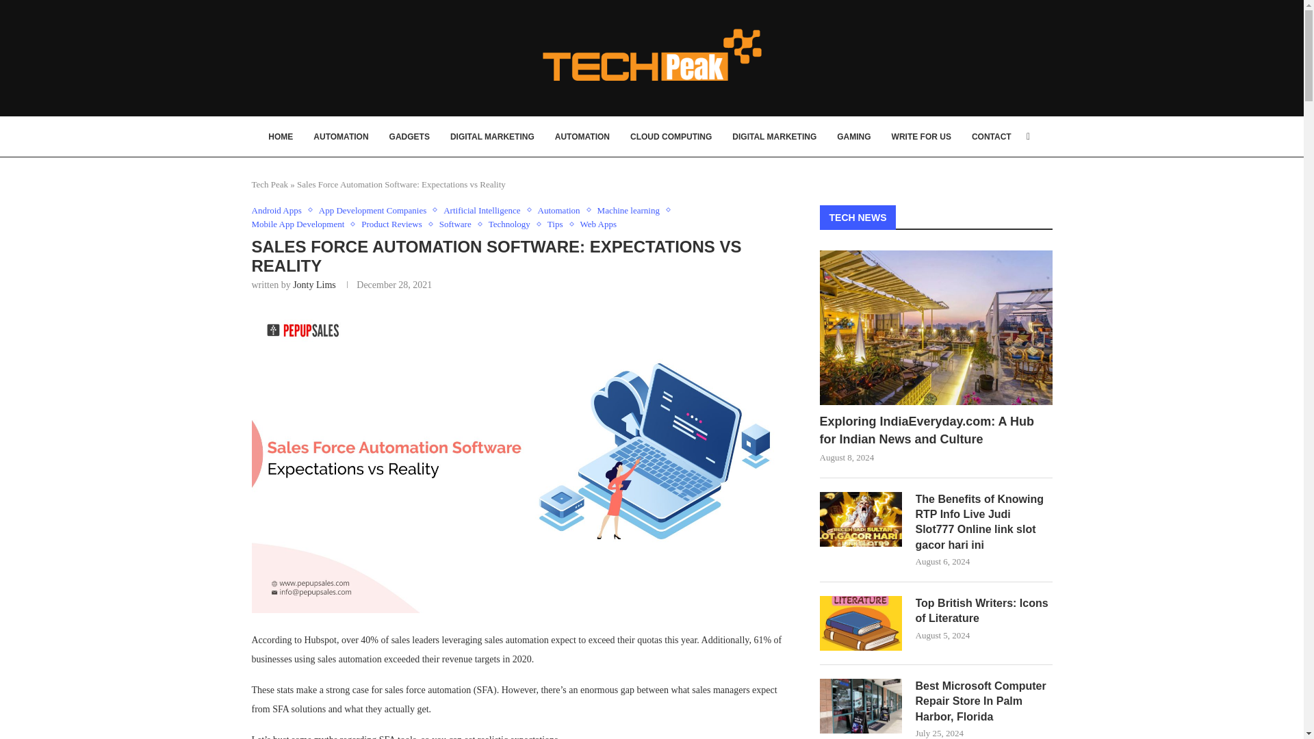 This screenshot has width=1314, height=739. Describe the element at coordinates (563, 211) in the screenshot. I see `Automation` at that location.